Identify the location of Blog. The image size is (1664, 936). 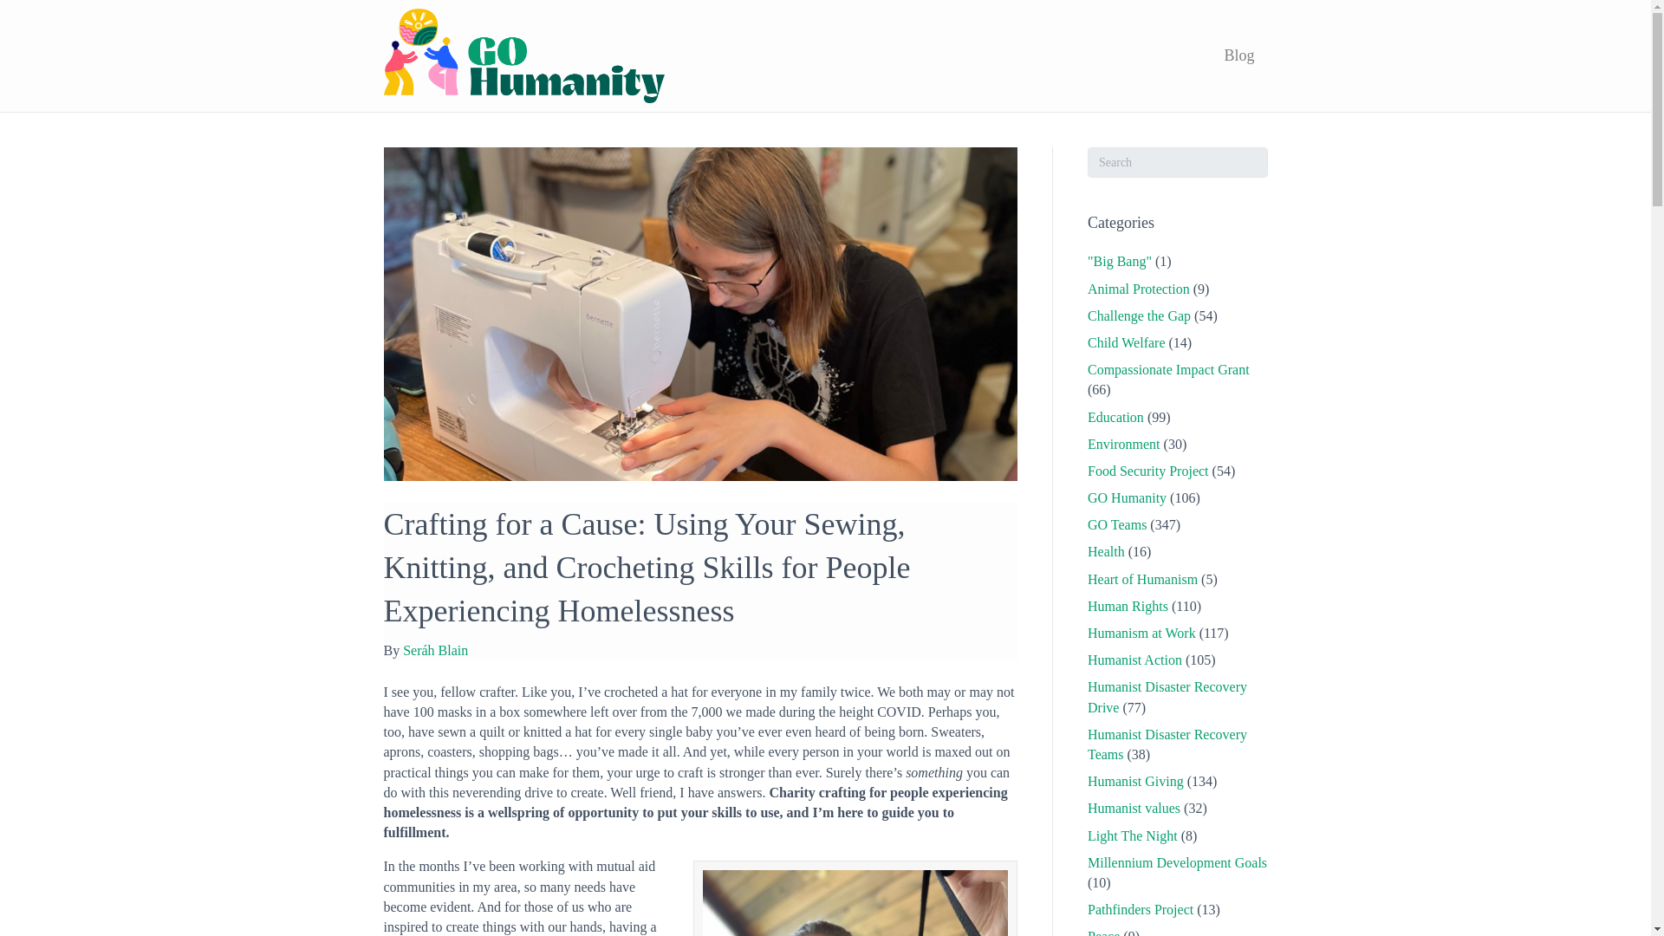
(1238, 55).